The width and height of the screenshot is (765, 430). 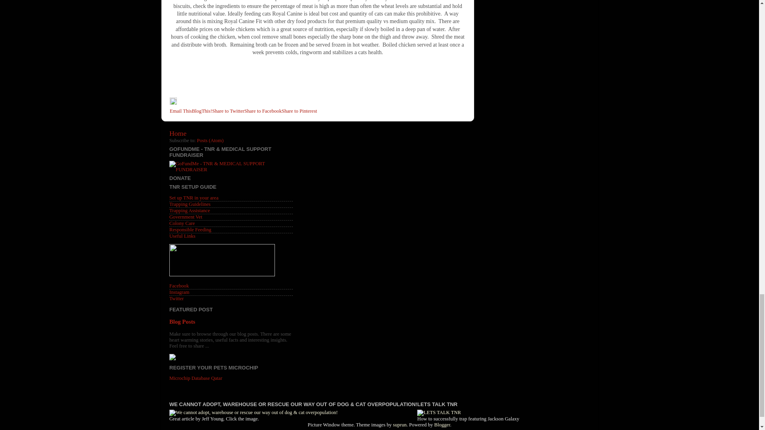 What do you see at coordinates (181, 111) in the screenshot?
I see `Email This` at bounding box center [181, 111].